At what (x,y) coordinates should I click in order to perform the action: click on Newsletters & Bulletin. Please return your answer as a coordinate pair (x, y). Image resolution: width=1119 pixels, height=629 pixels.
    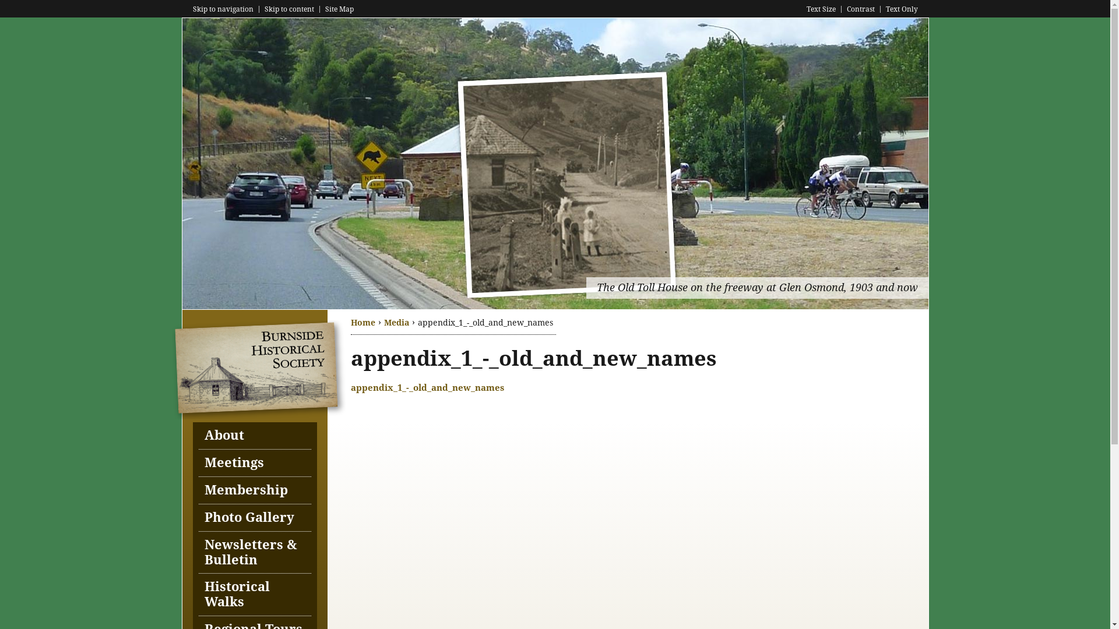
    Looking at the image, I should click on (254, 553).